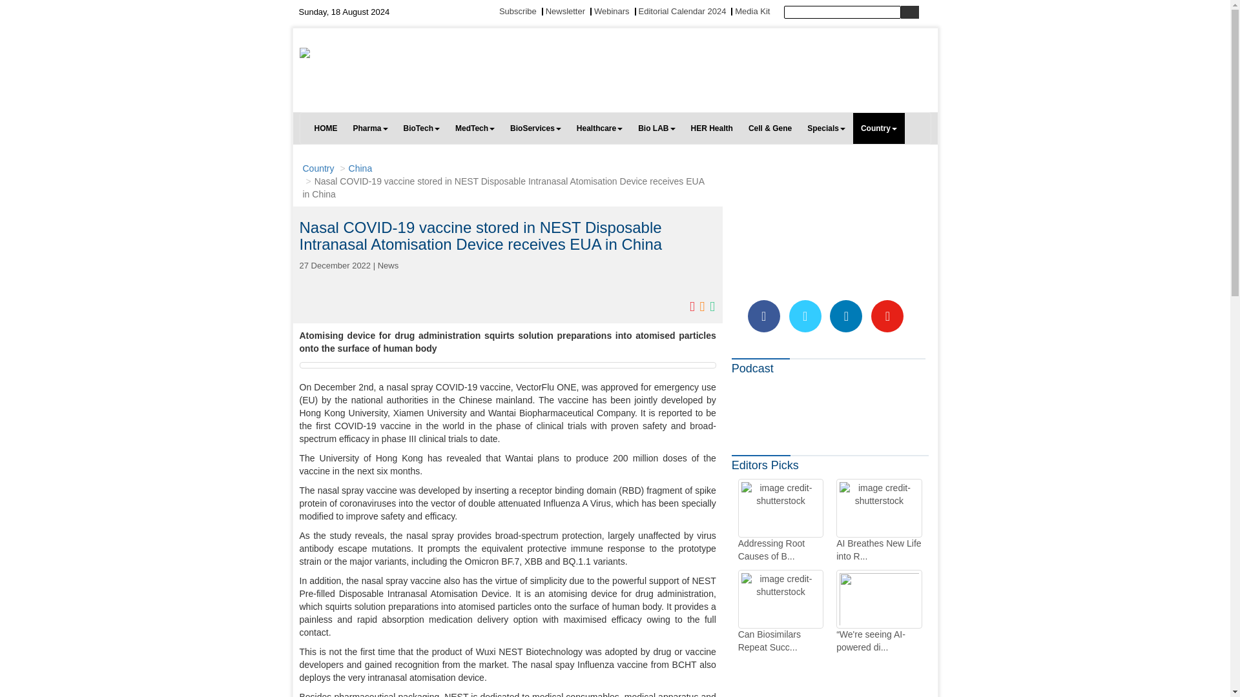 Image resolution: width=1240 pixels, height=697 pixels. Describe the element at coordinates (612, 10) in the screenshot. I see `Webinars` at that location.